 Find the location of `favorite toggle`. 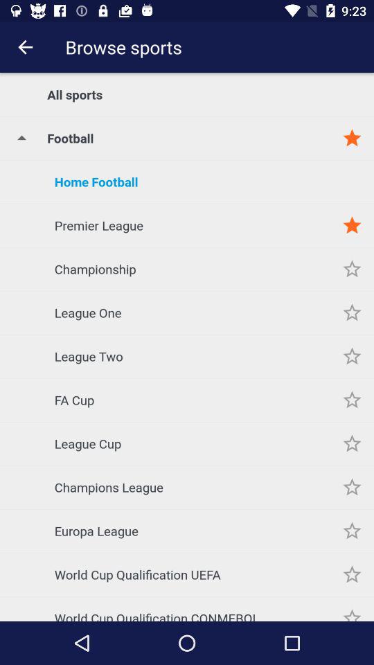

favorite toggle is located at coordinates (352, 313).